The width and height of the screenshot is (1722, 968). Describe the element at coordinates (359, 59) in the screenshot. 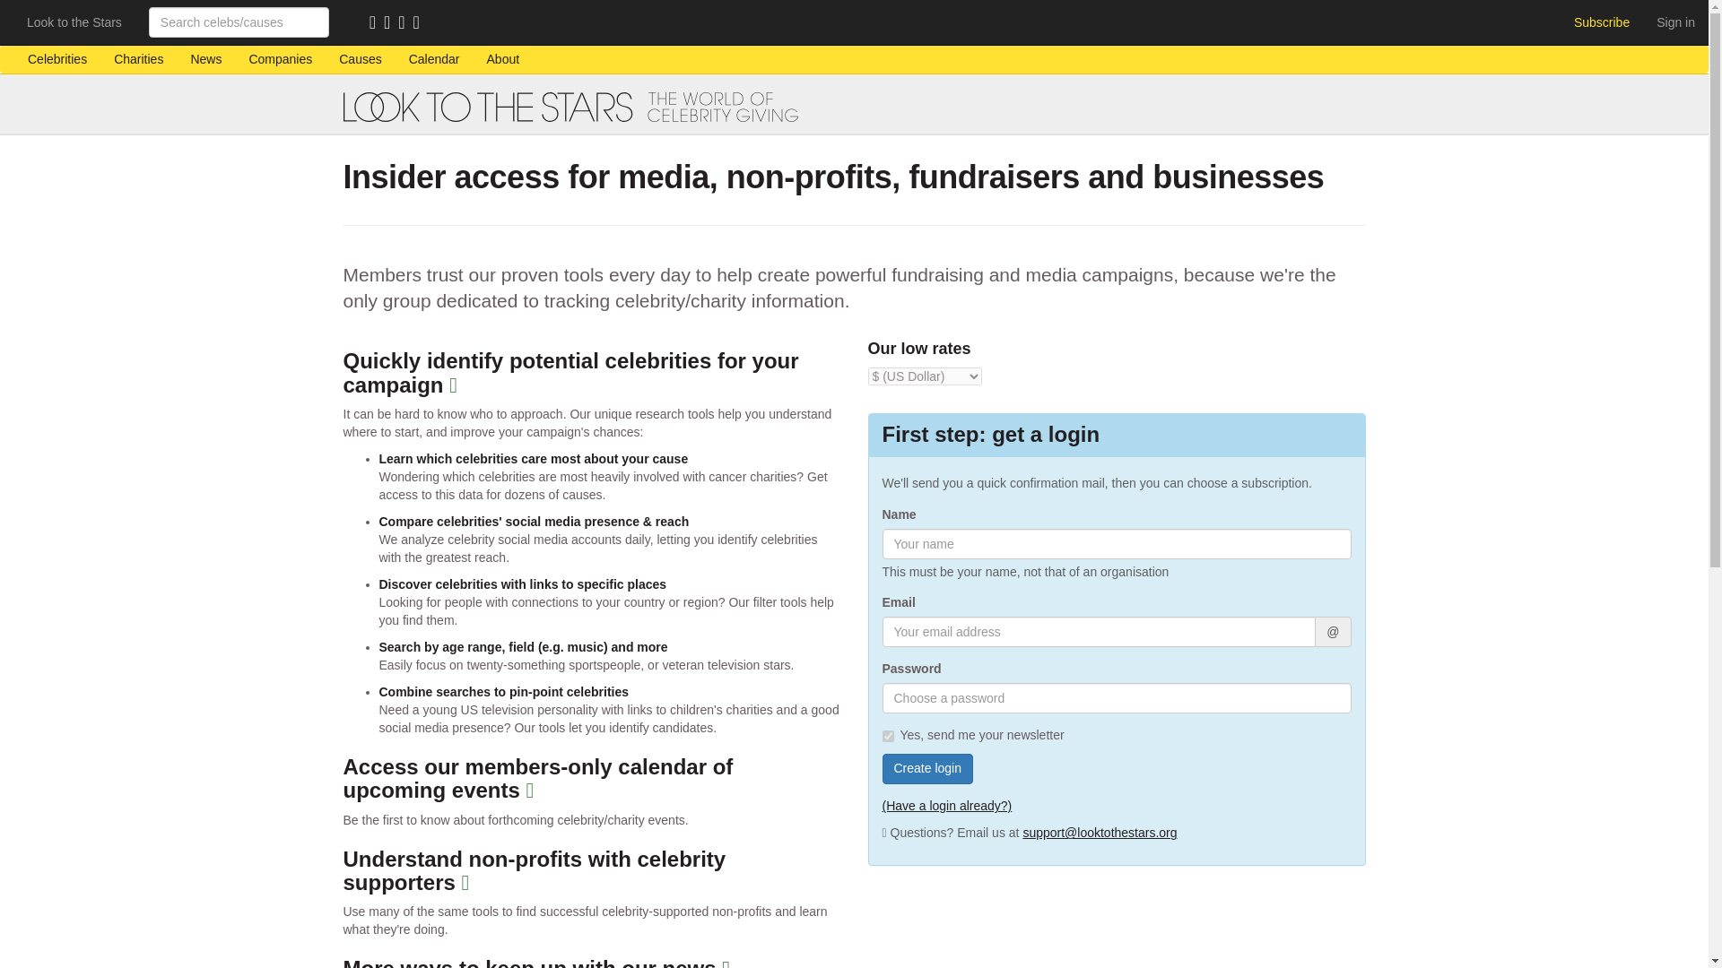

I see `Charitable areas of interest` at that location.